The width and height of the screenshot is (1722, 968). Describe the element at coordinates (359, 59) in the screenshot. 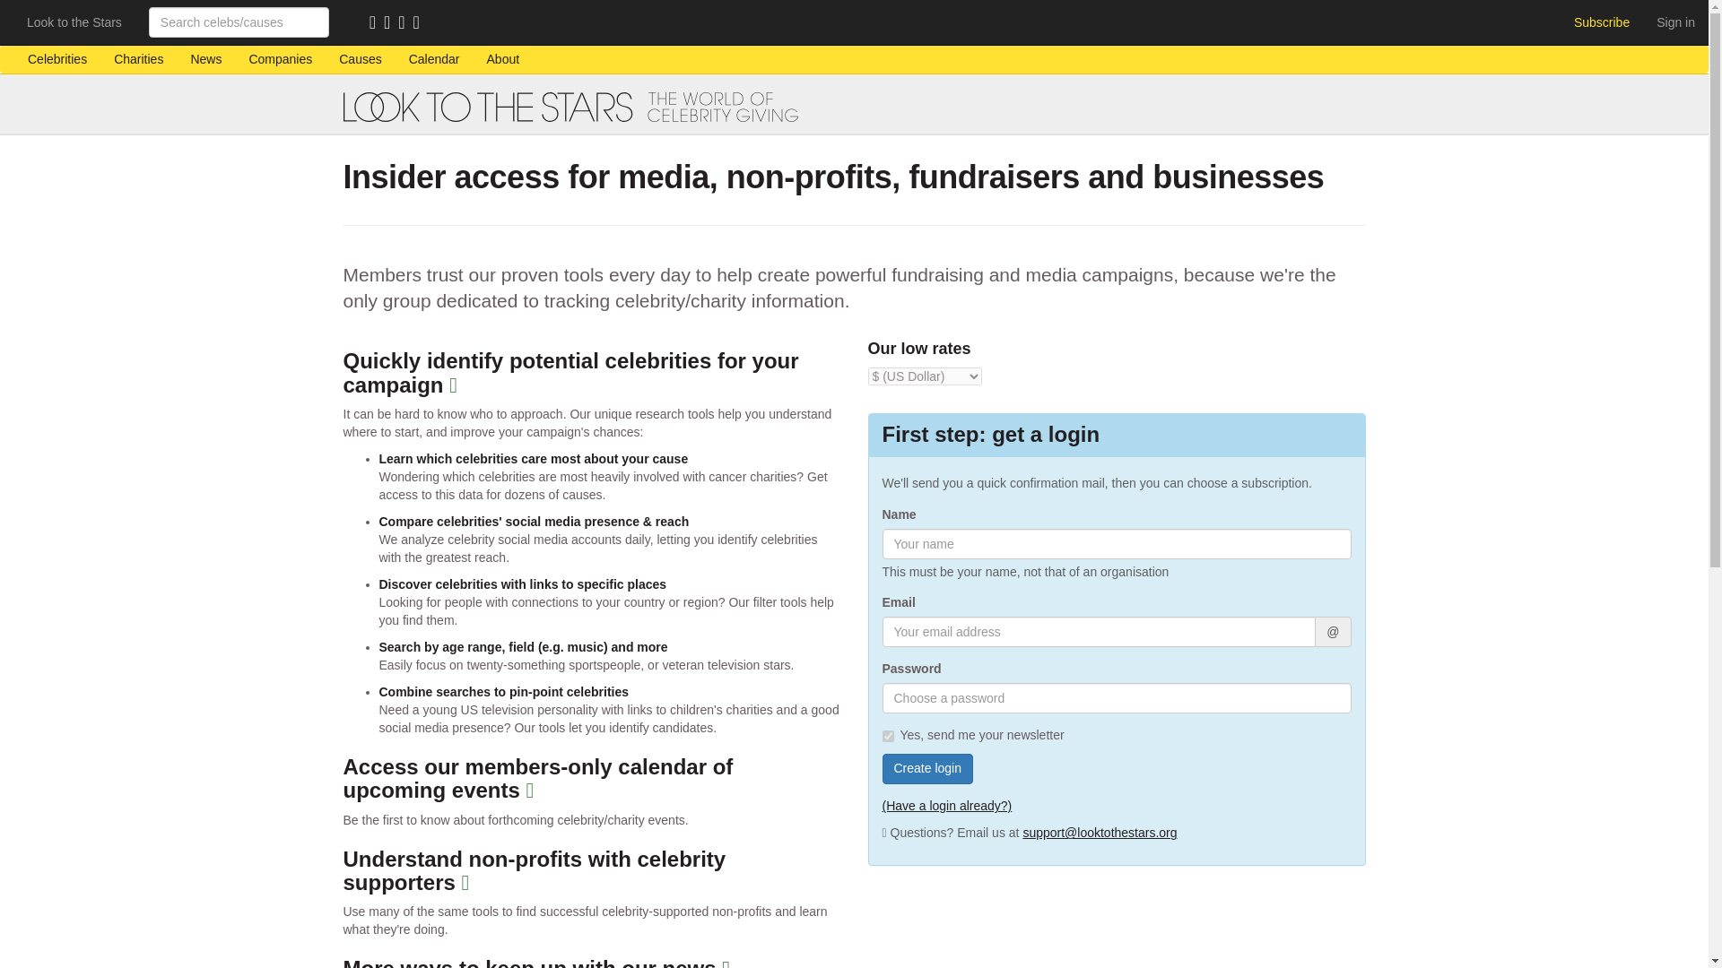

I see `Charitable areas of interest` at that location.